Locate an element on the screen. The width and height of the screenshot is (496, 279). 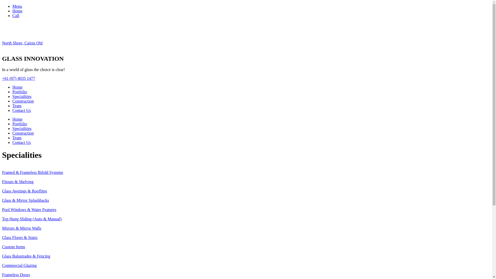
Glass Awnings & Rooflites is located at coordinates (25, 191).